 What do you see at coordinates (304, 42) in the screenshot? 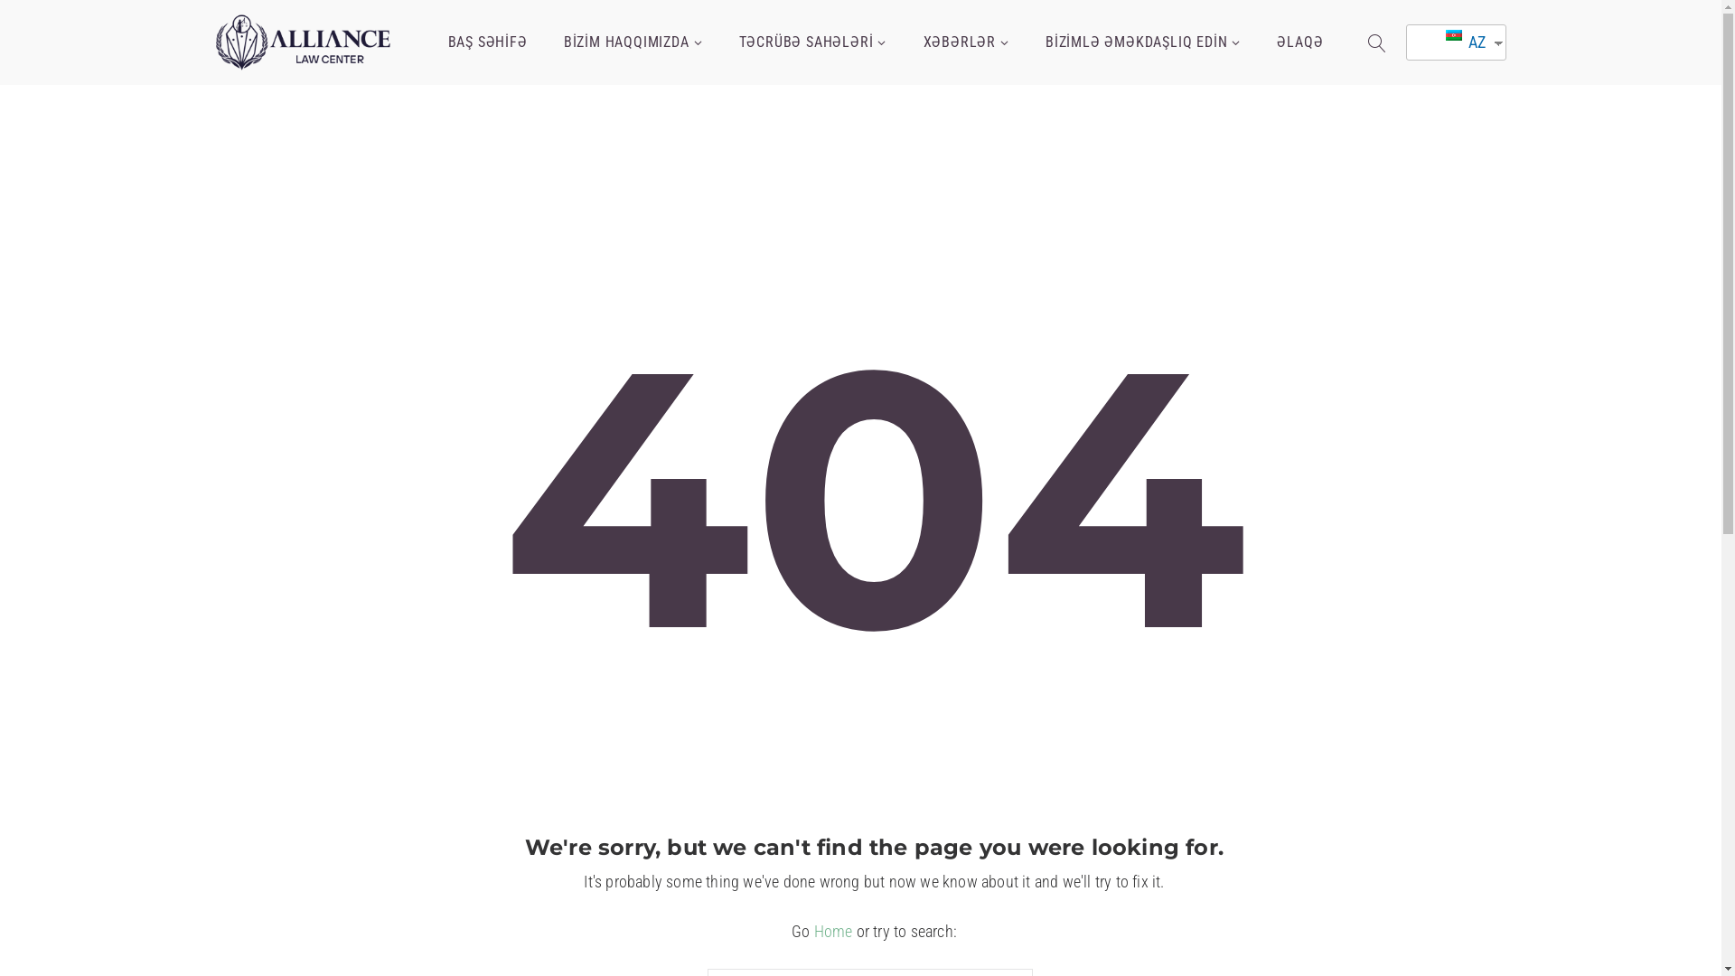
I see `Alliance Law Center - ` at bounding box center [304, 42].